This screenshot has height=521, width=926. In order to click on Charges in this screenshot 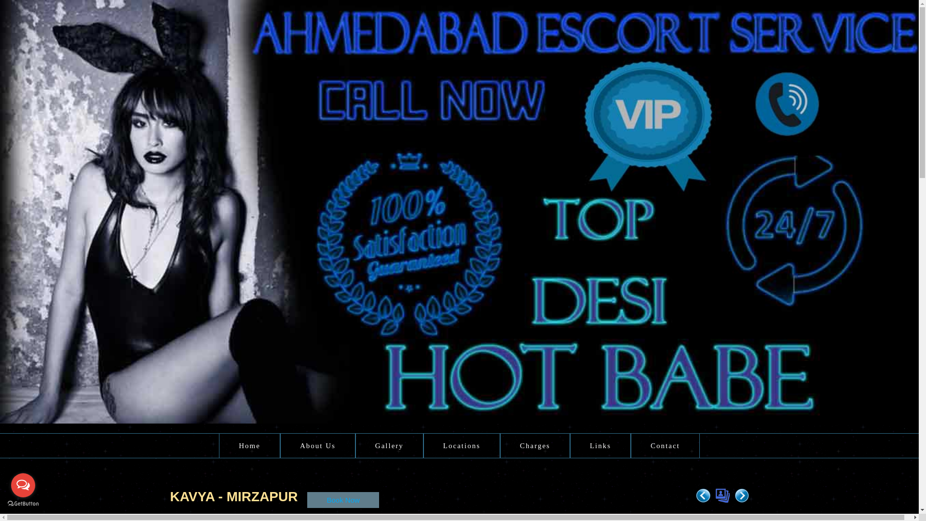, I will do `click(535, 446)`.